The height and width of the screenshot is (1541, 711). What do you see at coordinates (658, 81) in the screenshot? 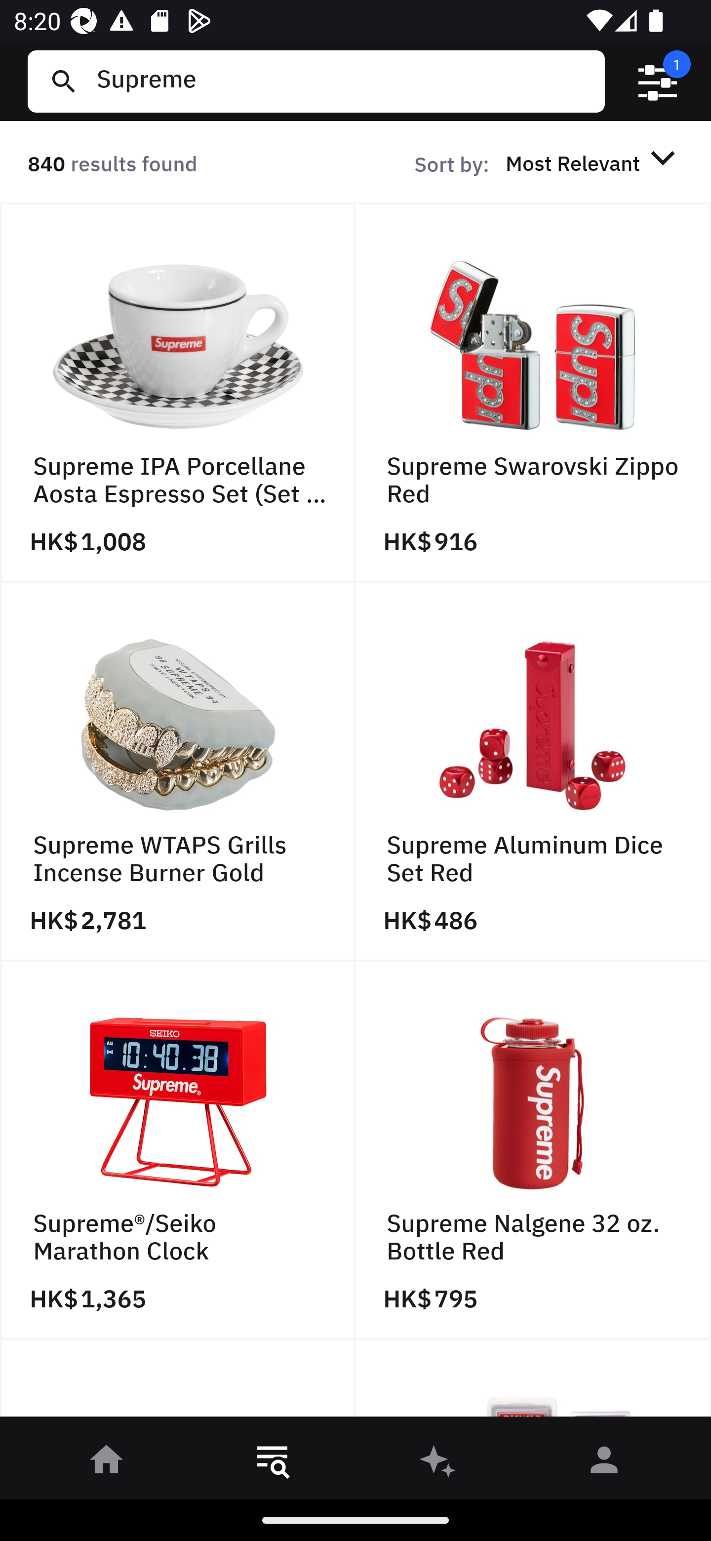
I see `` at bounding box center [658, 81].